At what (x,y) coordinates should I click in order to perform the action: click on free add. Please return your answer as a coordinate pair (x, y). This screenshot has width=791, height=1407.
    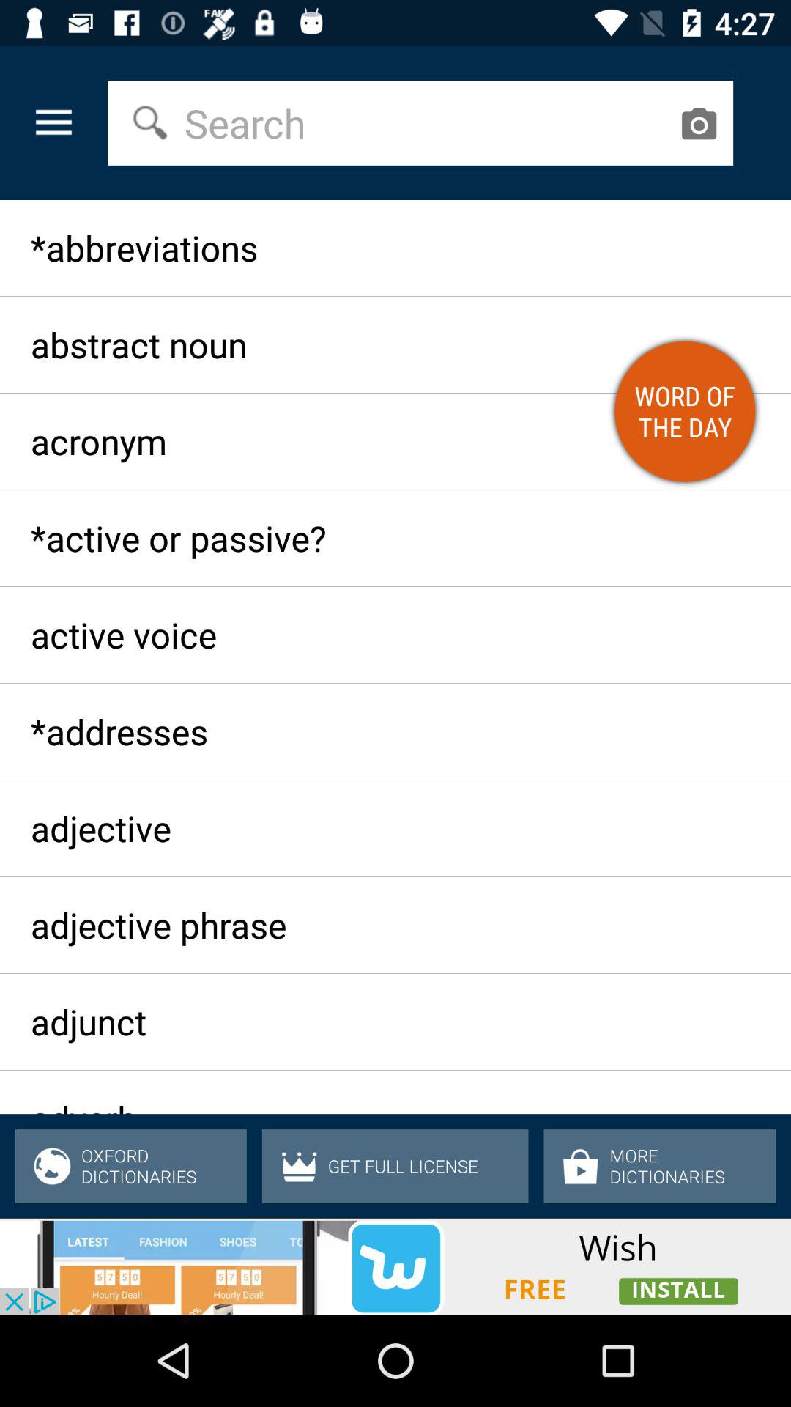
    Looking at the image, I should click on (395, 1266).